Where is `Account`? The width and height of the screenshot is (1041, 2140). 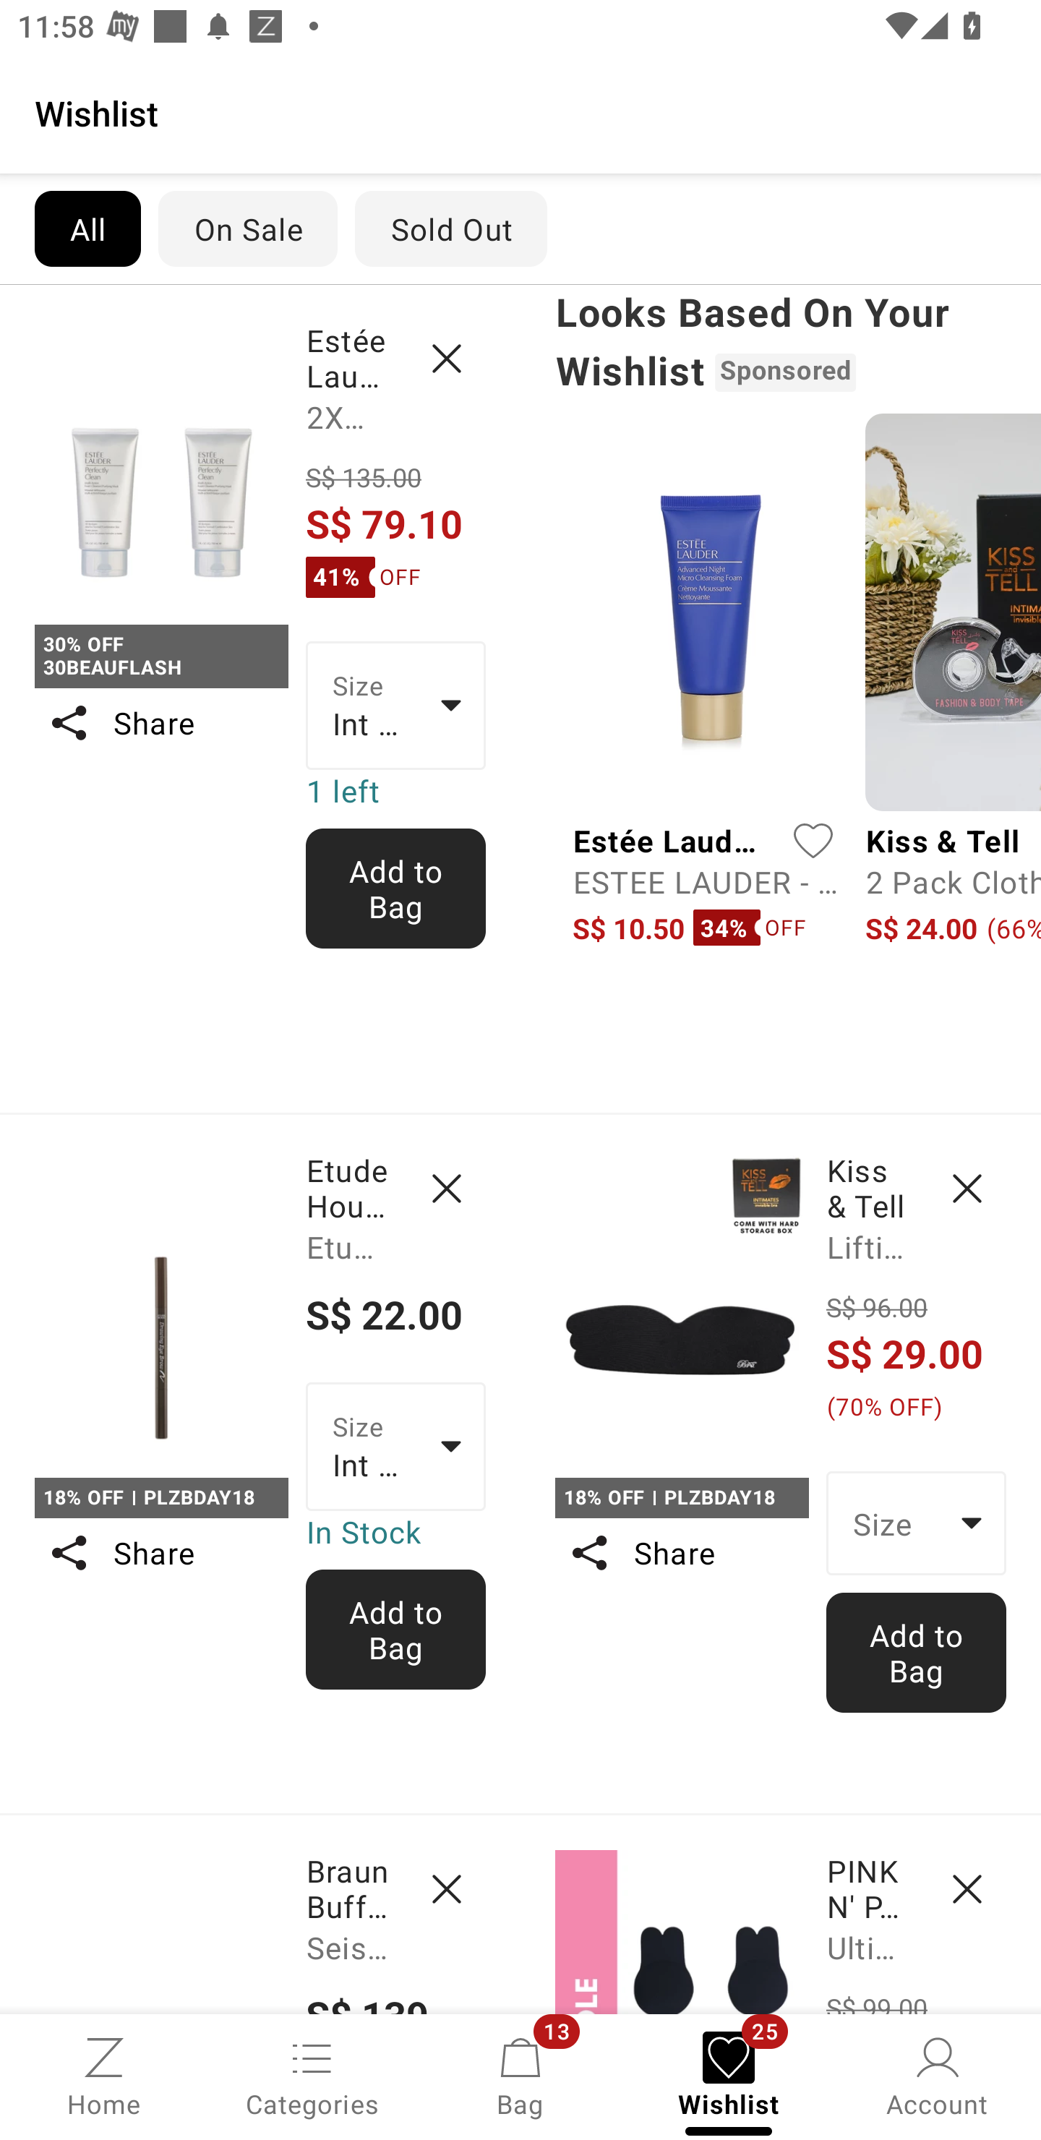
Account is located at coordinates (937, 2075).